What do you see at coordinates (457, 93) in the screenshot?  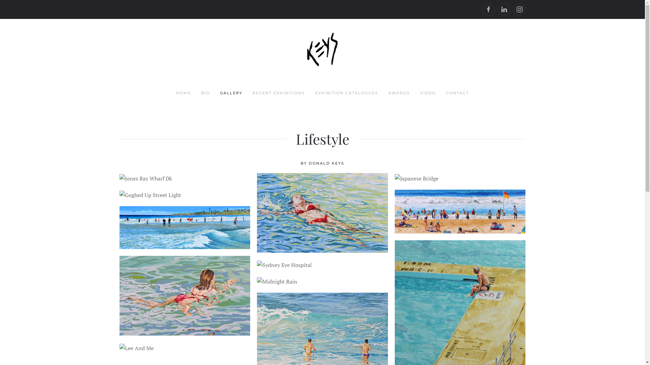 I see `CONTACT` at bounding box center [457, 93].